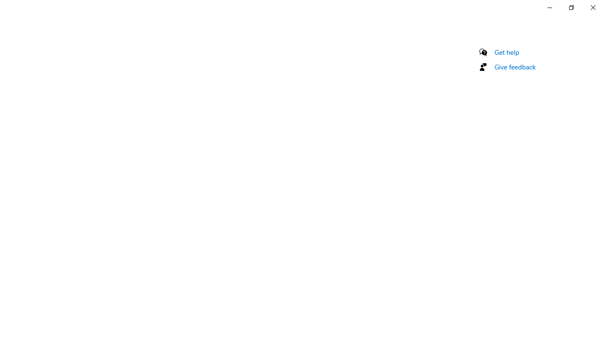  Describe the element at coordinates (549, 8) in the screenshot. I see `Minimize Settings` at that location.